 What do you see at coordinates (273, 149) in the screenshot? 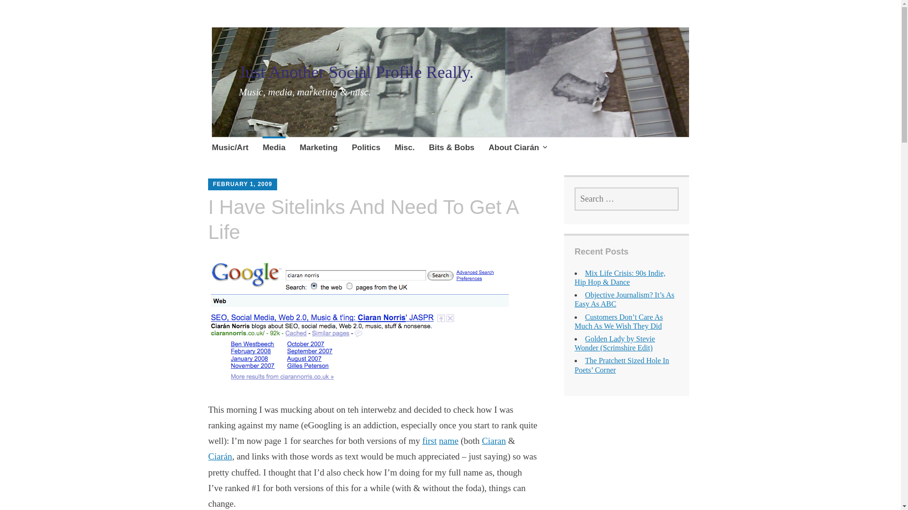
I see `Media` at bounding box center [273, 149].